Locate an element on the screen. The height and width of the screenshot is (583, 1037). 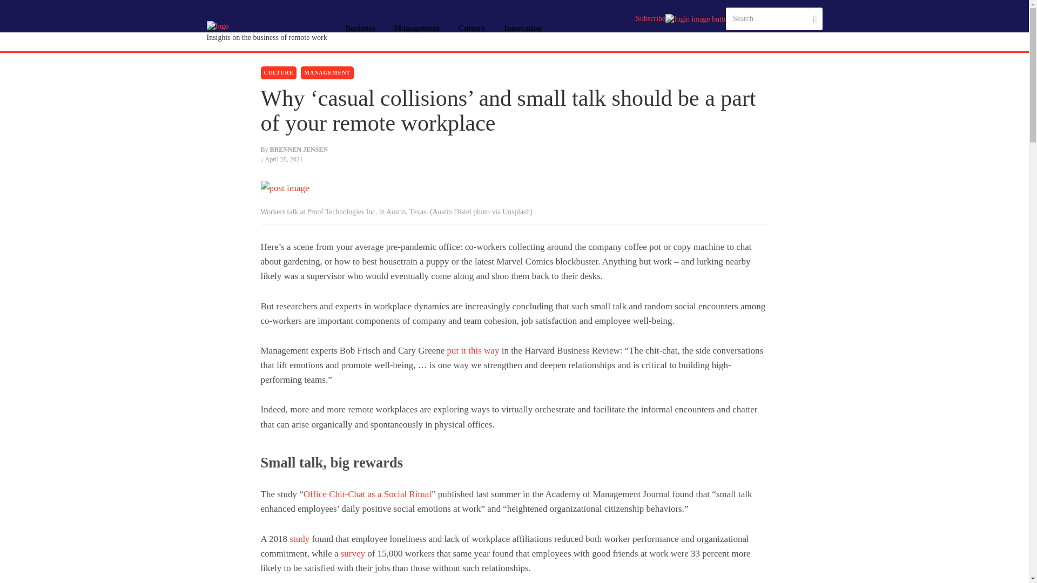
member login is located at coordinates (696, 19).